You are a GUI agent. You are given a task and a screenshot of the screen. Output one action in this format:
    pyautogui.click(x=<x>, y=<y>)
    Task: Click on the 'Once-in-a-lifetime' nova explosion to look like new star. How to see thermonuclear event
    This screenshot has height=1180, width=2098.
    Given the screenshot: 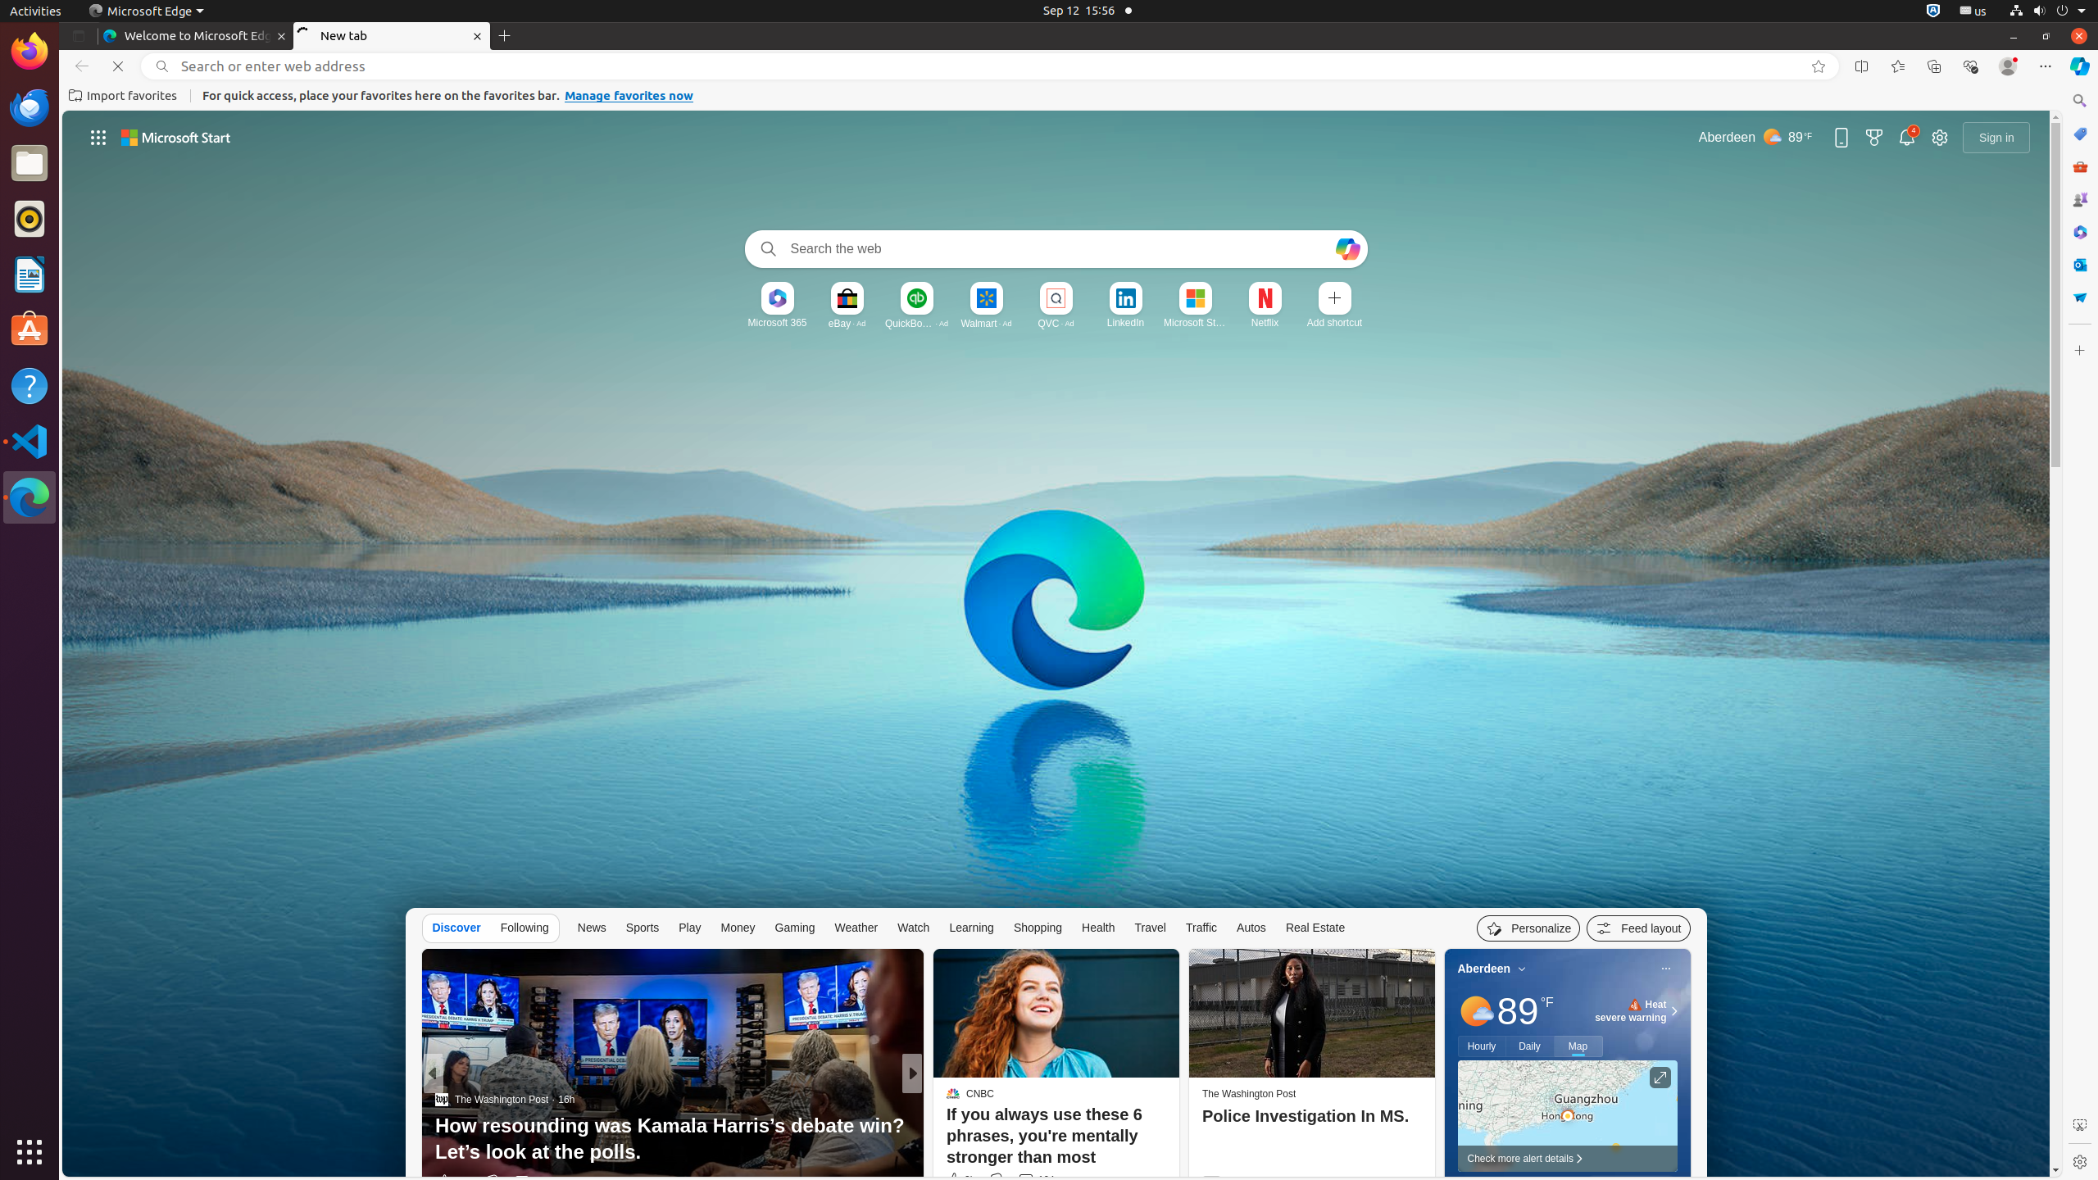 What is the action you would take?
    pyautogui.click(x=1177, y=1139)
    